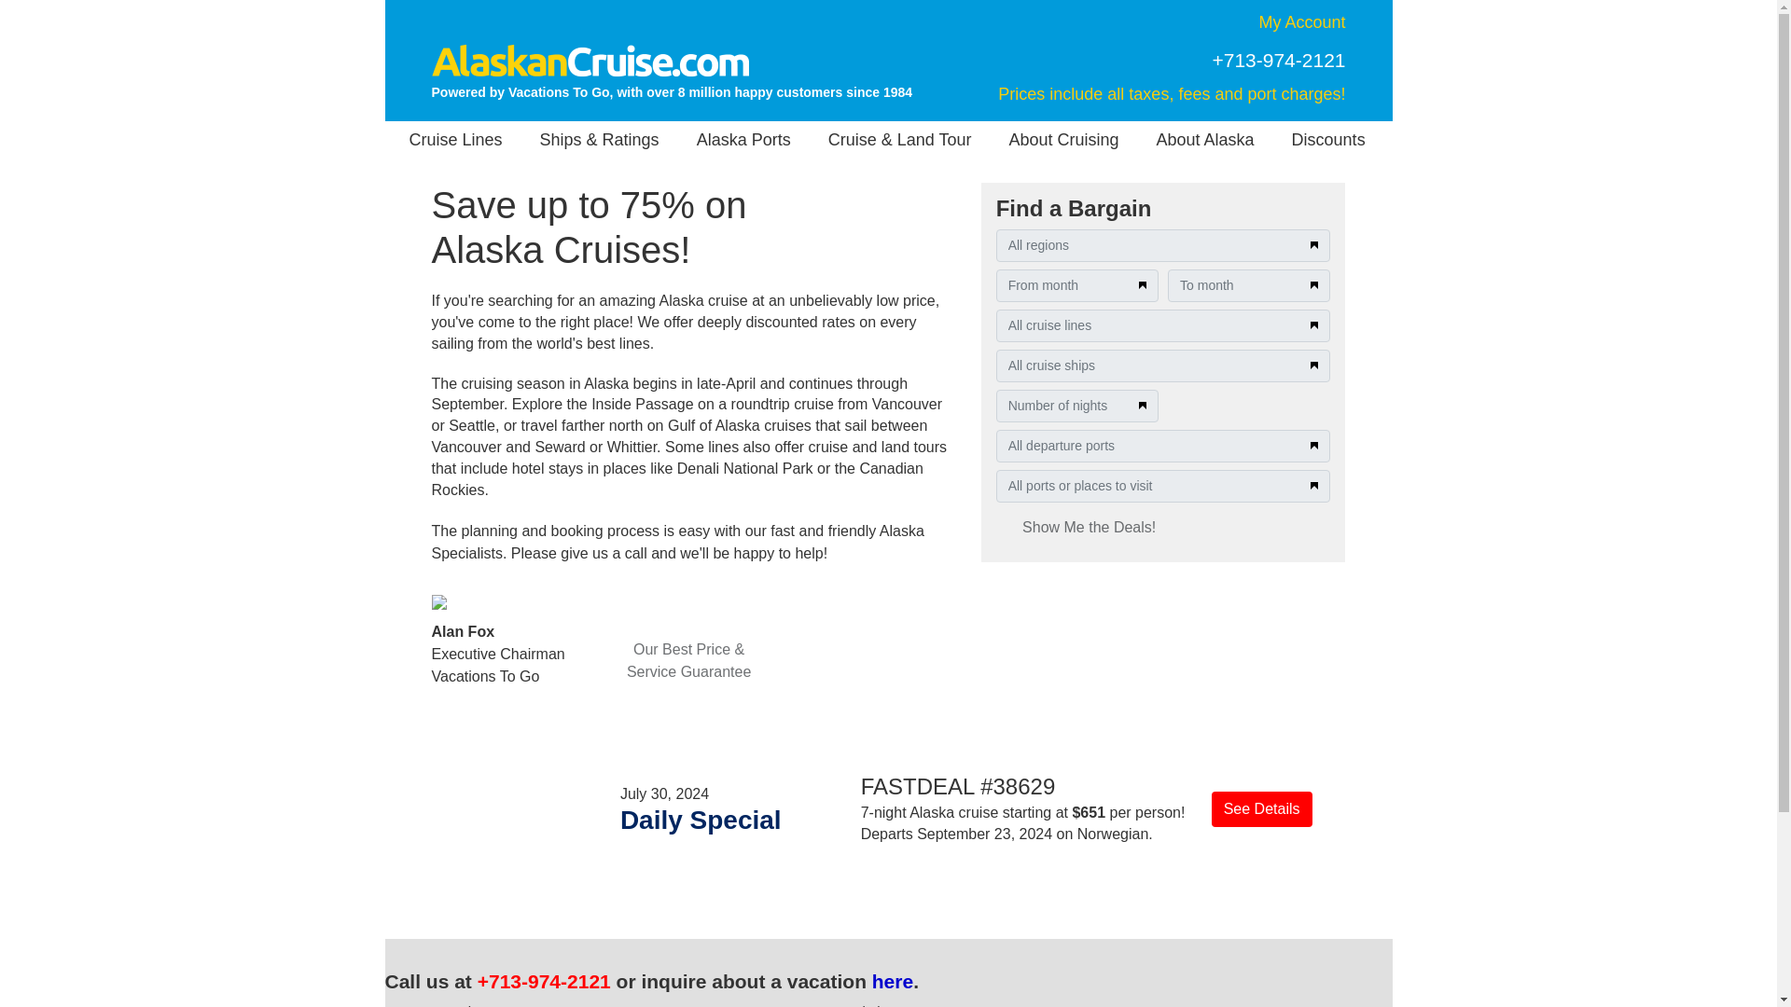  I want to click on About Cruising, so click(1062, 139).